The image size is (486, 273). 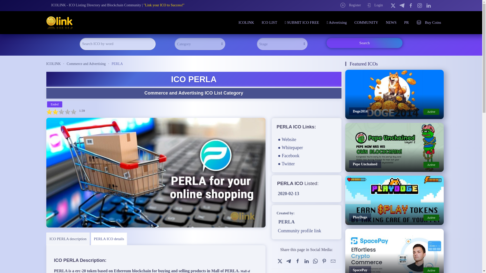 I want to click on Telegram, so click(x=402, y=5).